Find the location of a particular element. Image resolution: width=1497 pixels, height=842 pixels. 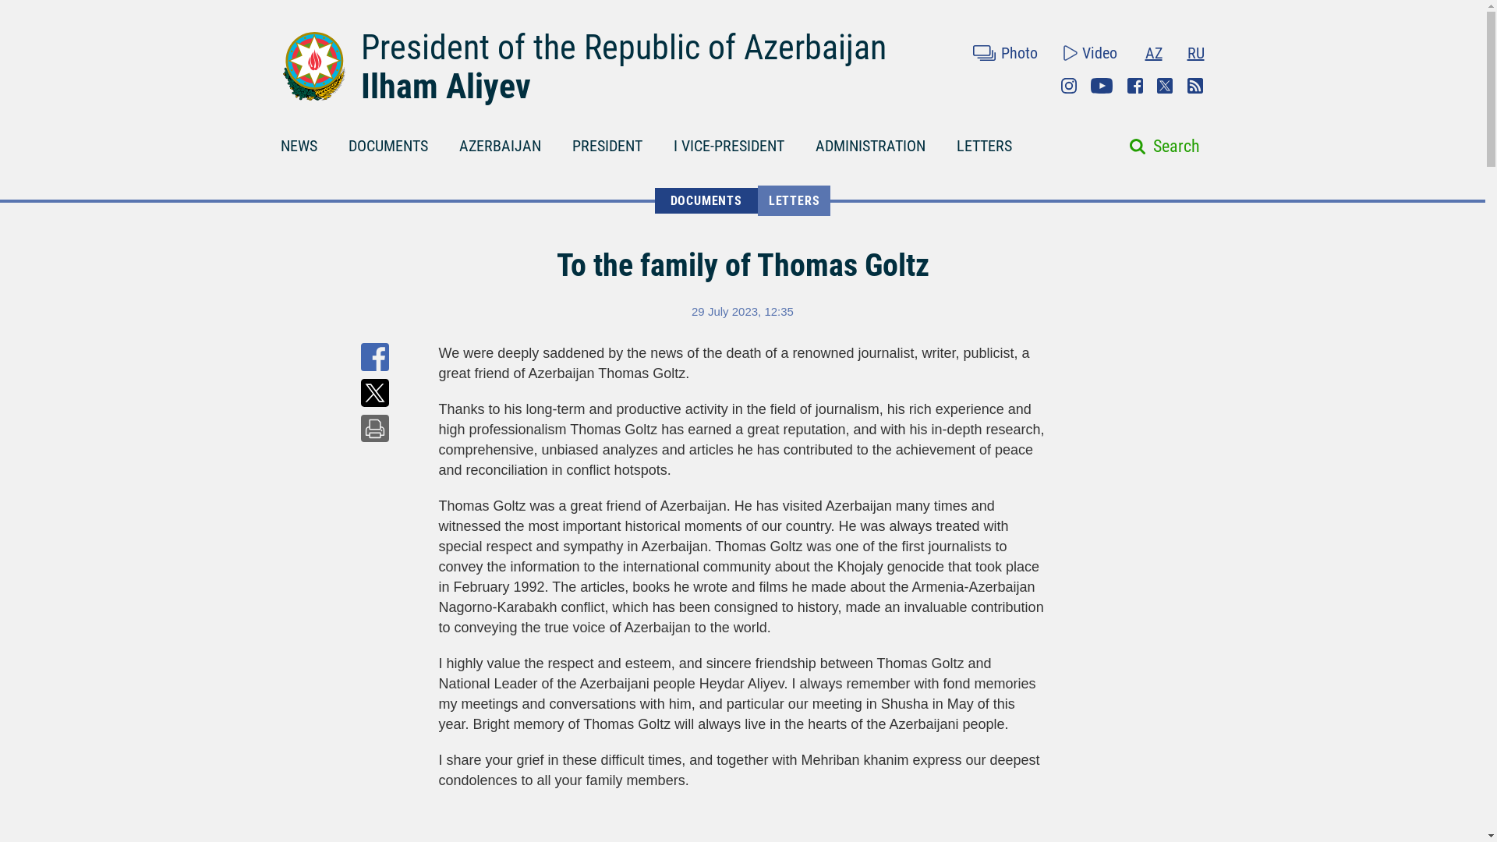

Twitter is located at coordinates (1165, 86).